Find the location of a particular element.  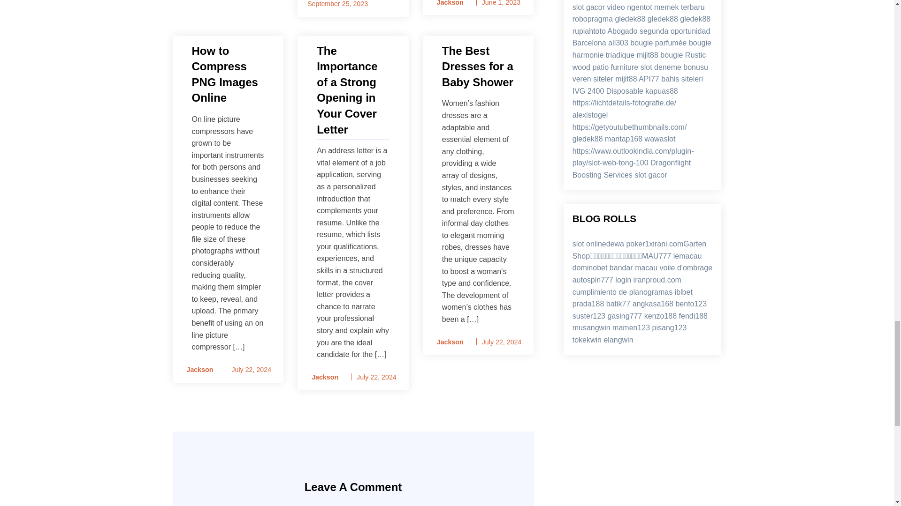

Jackson is located at coordinates (447, 342).